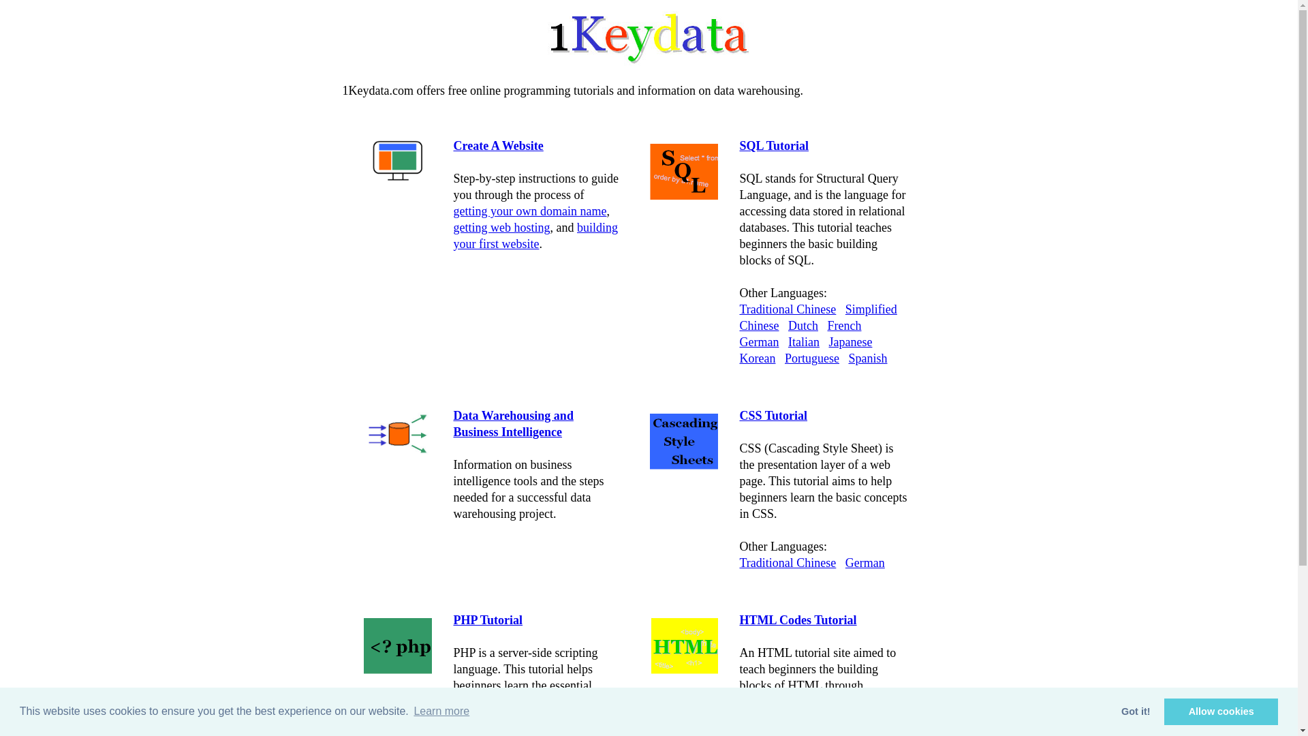 The image size is (1308, 736). I want to click on getting web hosting, so click(502, 228).